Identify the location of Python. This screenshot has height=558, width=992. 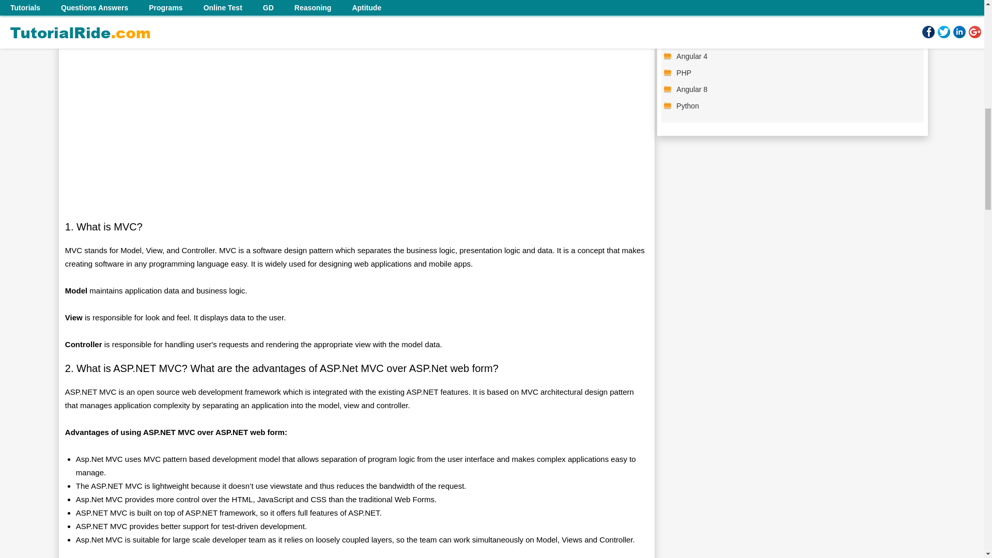
(796, 105).